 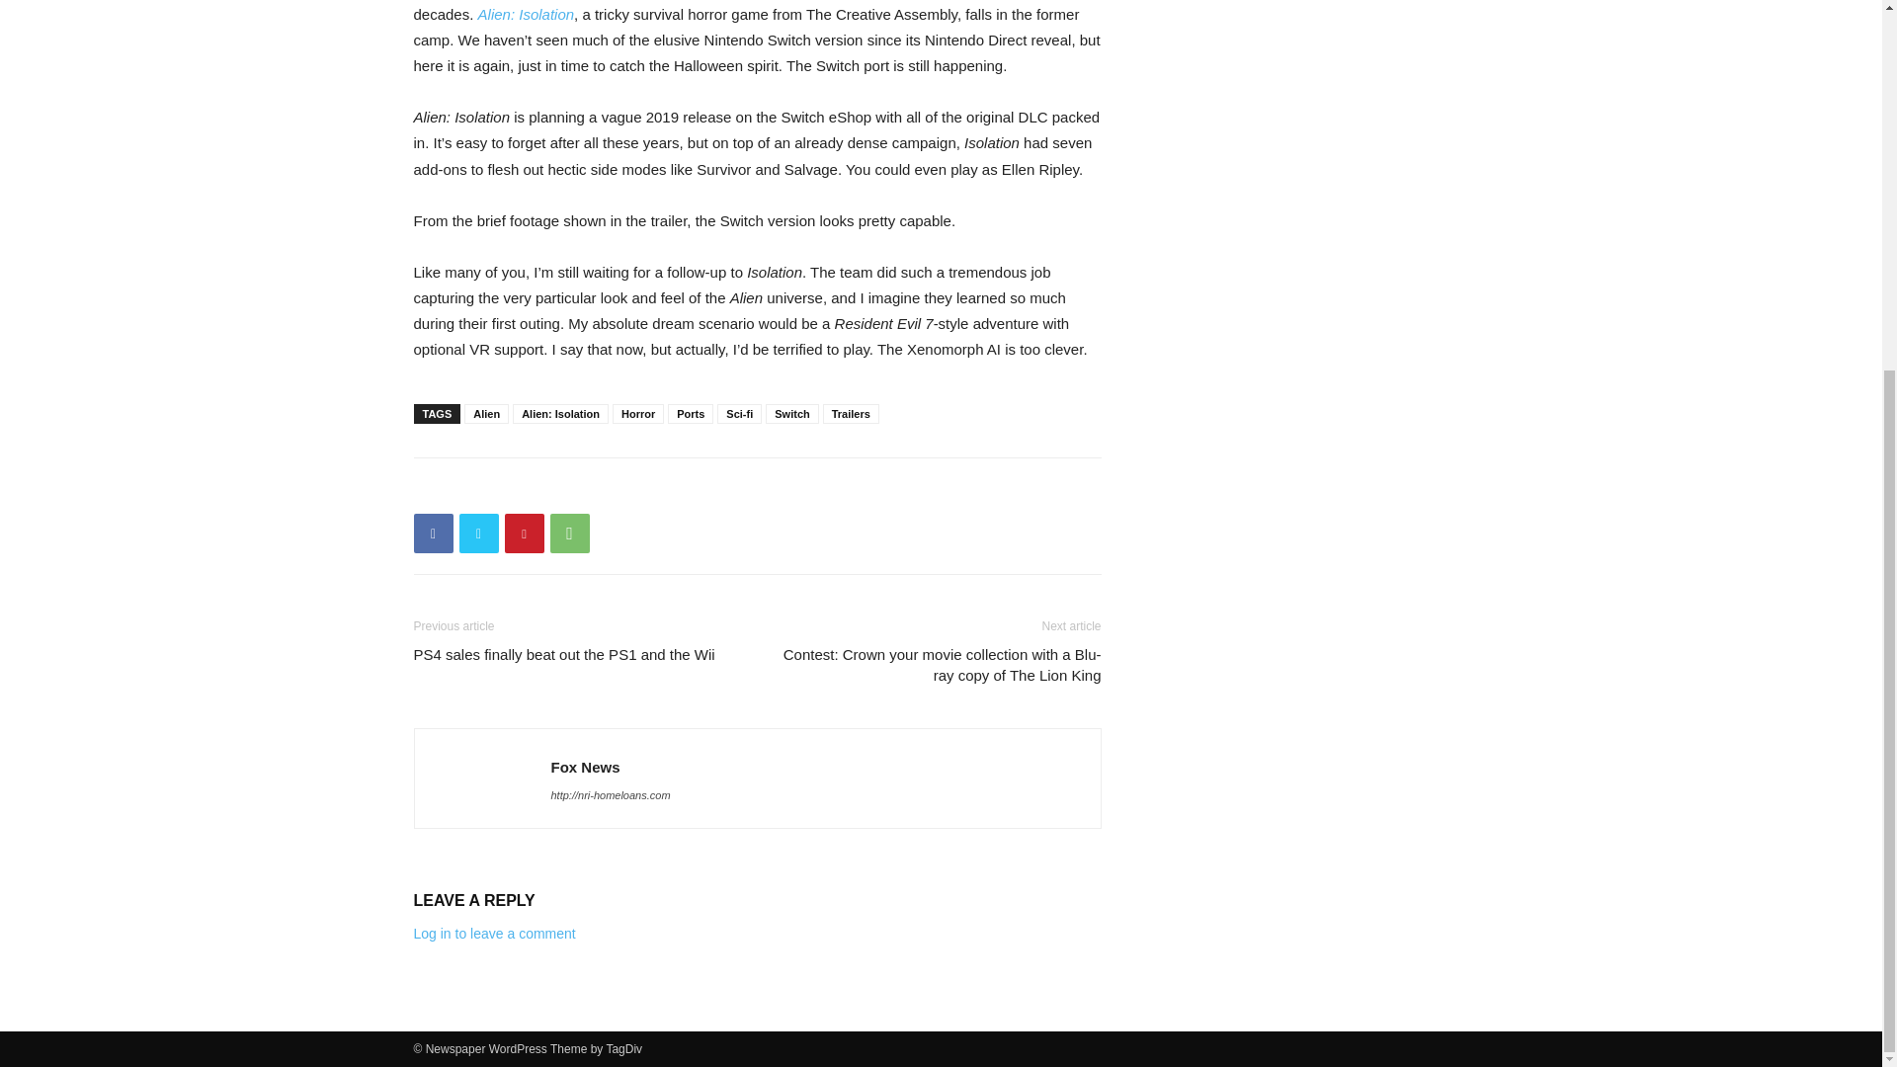 What do you see at coordinates (486, 413) in the screenshot?
I see `Alien` at bounding box center [486, 413].